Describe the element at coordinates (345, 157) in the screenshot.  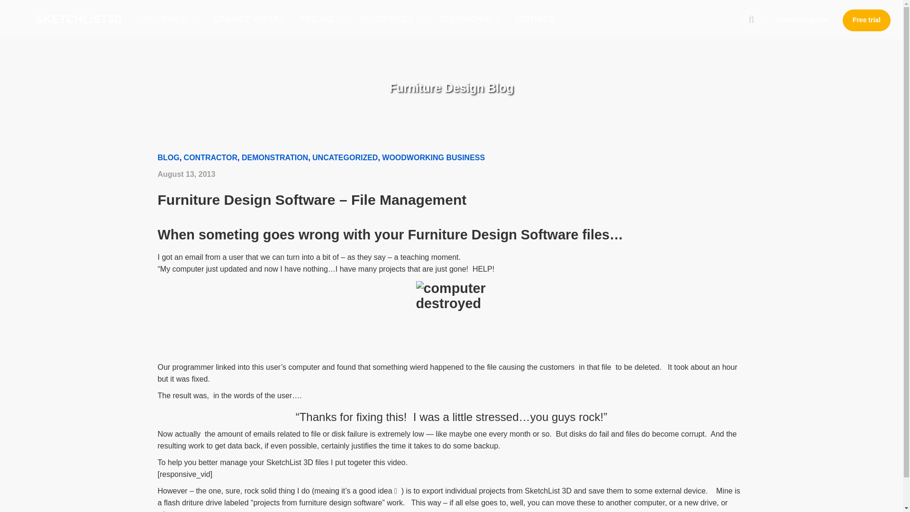
I see `UNCATEGORIZED` at that location.